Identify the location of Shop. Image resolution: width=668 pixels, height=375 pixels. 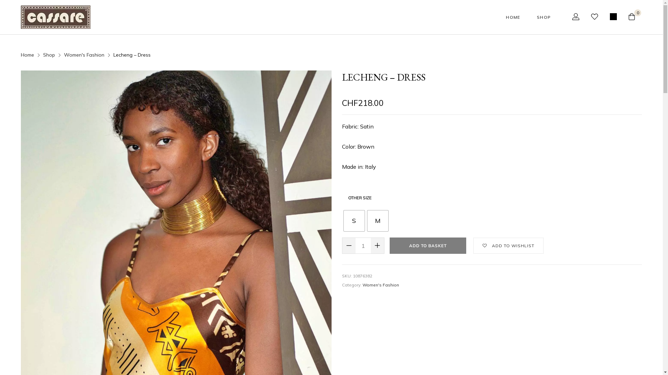
(49, 55).